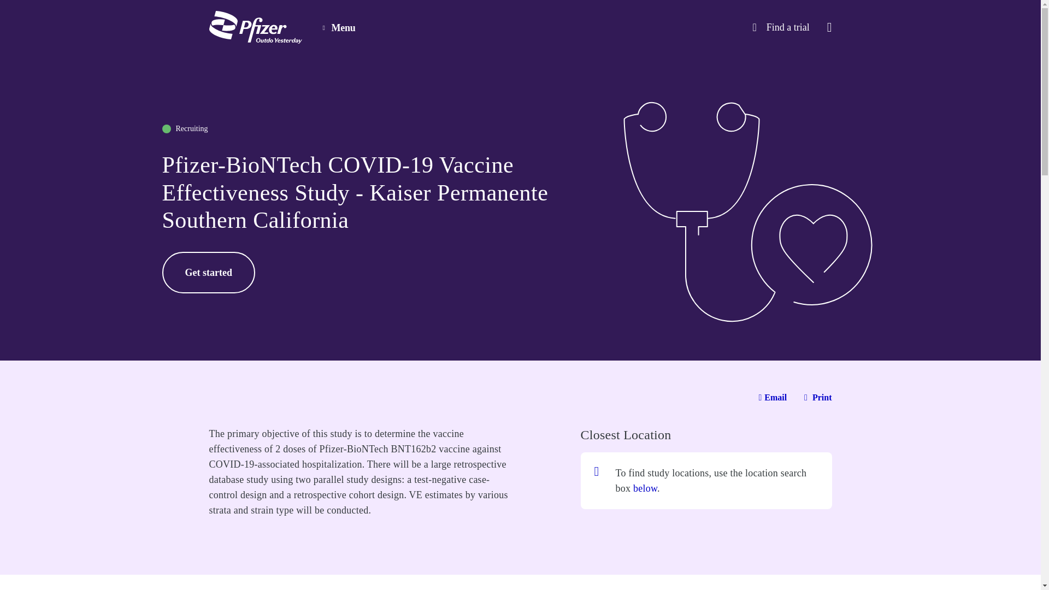 This screenshot has width=1049, height=590. What do you see at coordinates (780, 27) in the screenshot?
I see `Find a trial` at bounding box center [780, 27].